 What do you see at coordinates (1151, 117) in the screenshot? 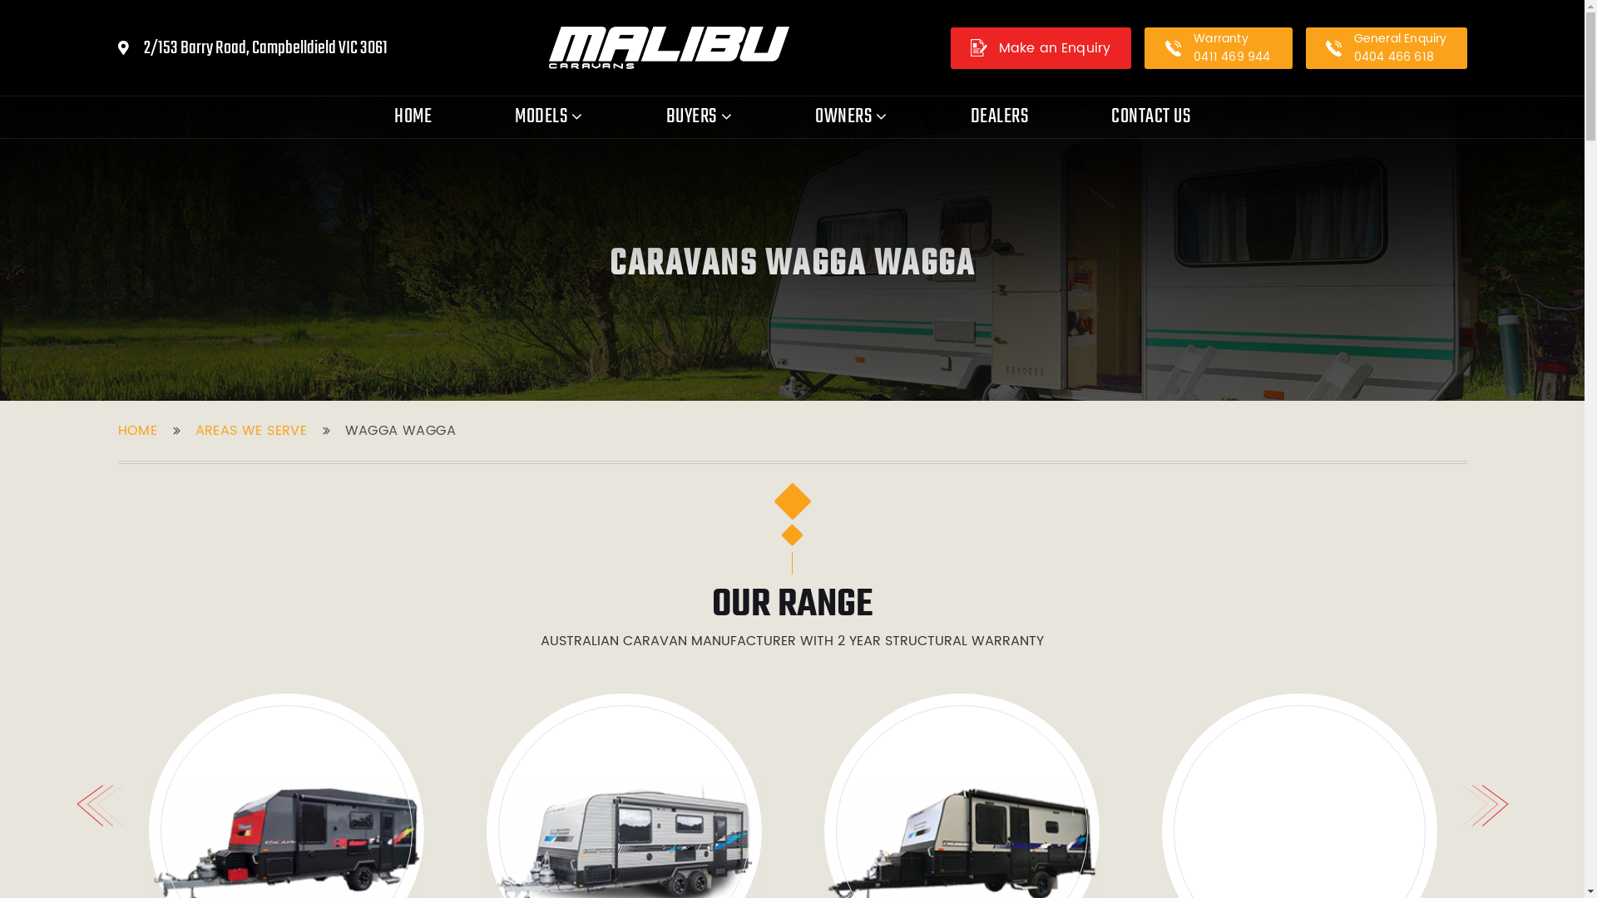
I see `CONTACT US` at bounding box center [1151, 117].